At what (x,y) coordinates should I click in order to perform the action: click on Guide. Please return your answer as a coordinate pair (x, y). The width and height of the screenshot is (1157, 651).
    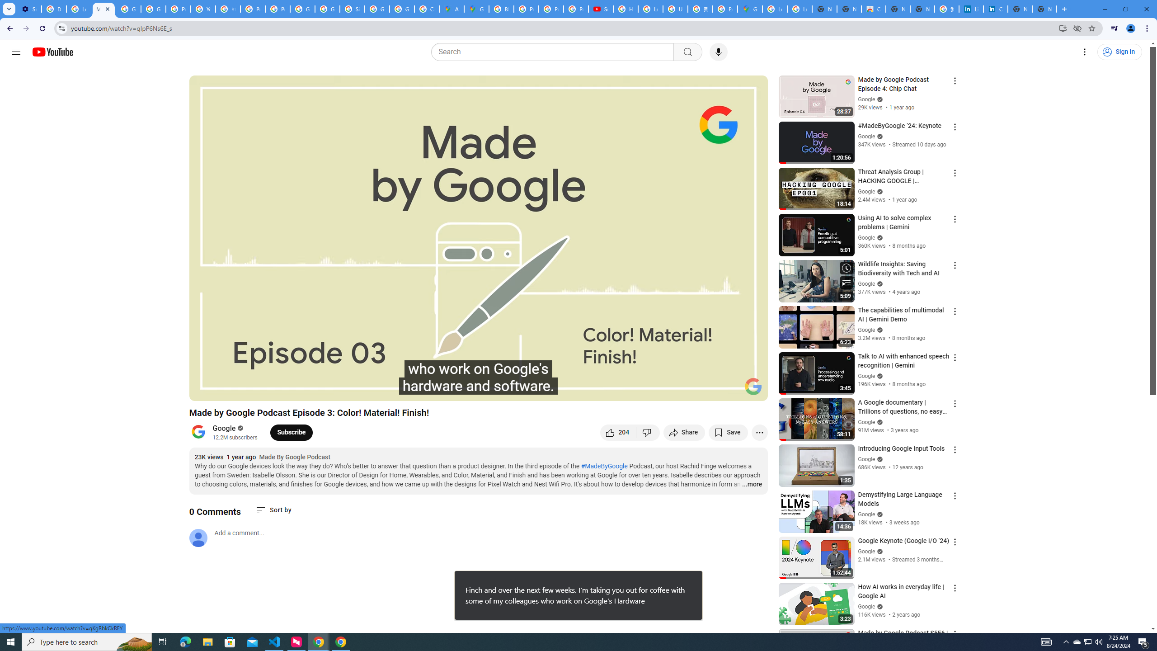
    Looking at the image, I should click on (16, 52).